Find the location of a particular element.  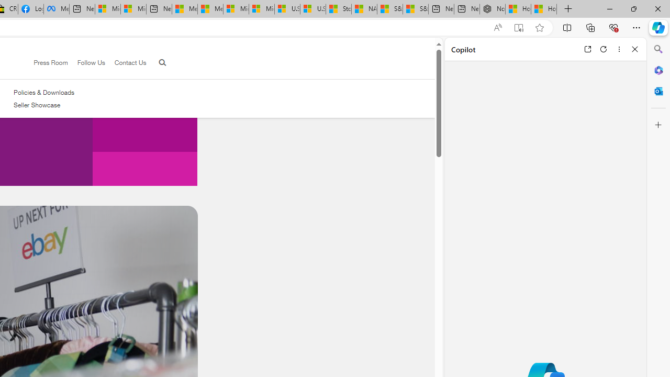

Enter Immersive Reader (F9) is located at coordinates (519, 28).